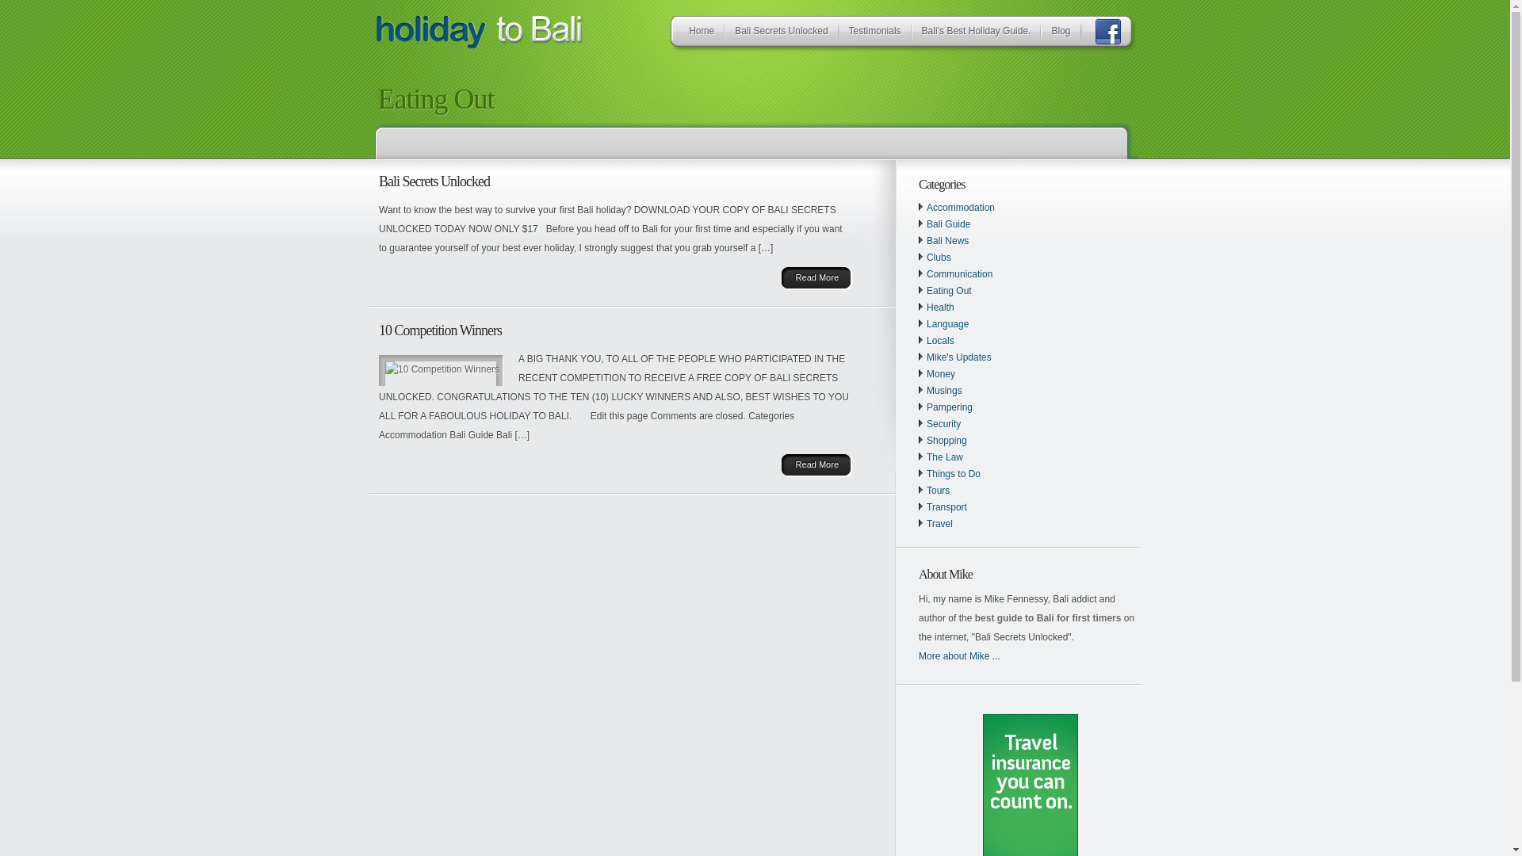 The image size is (1522, 856). What do you see at coordinates (948, 324) in the screenshot?
I see `Language` at bounding box center [948, 324].